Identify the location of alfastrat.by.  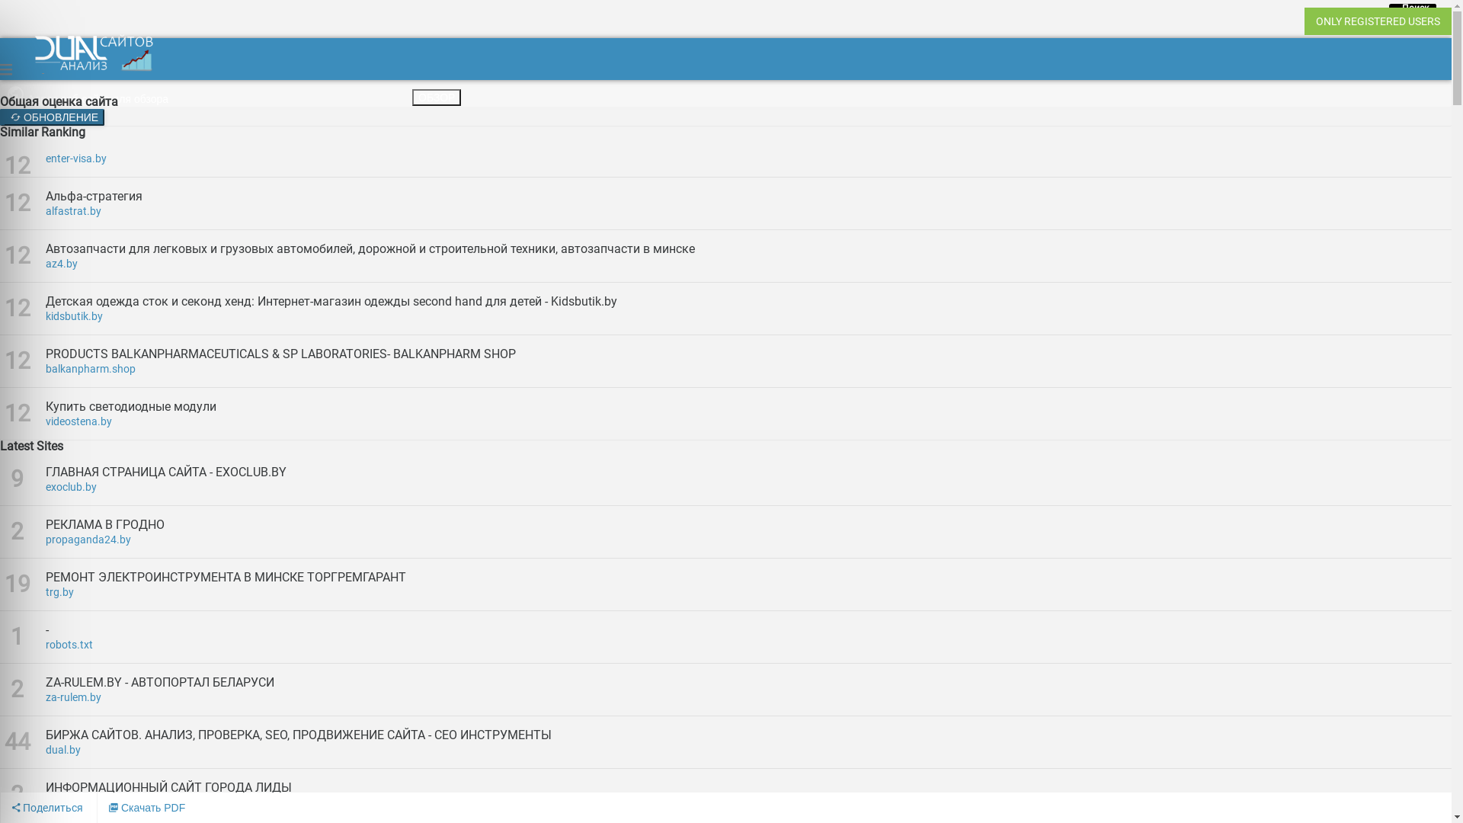
(748, 211).